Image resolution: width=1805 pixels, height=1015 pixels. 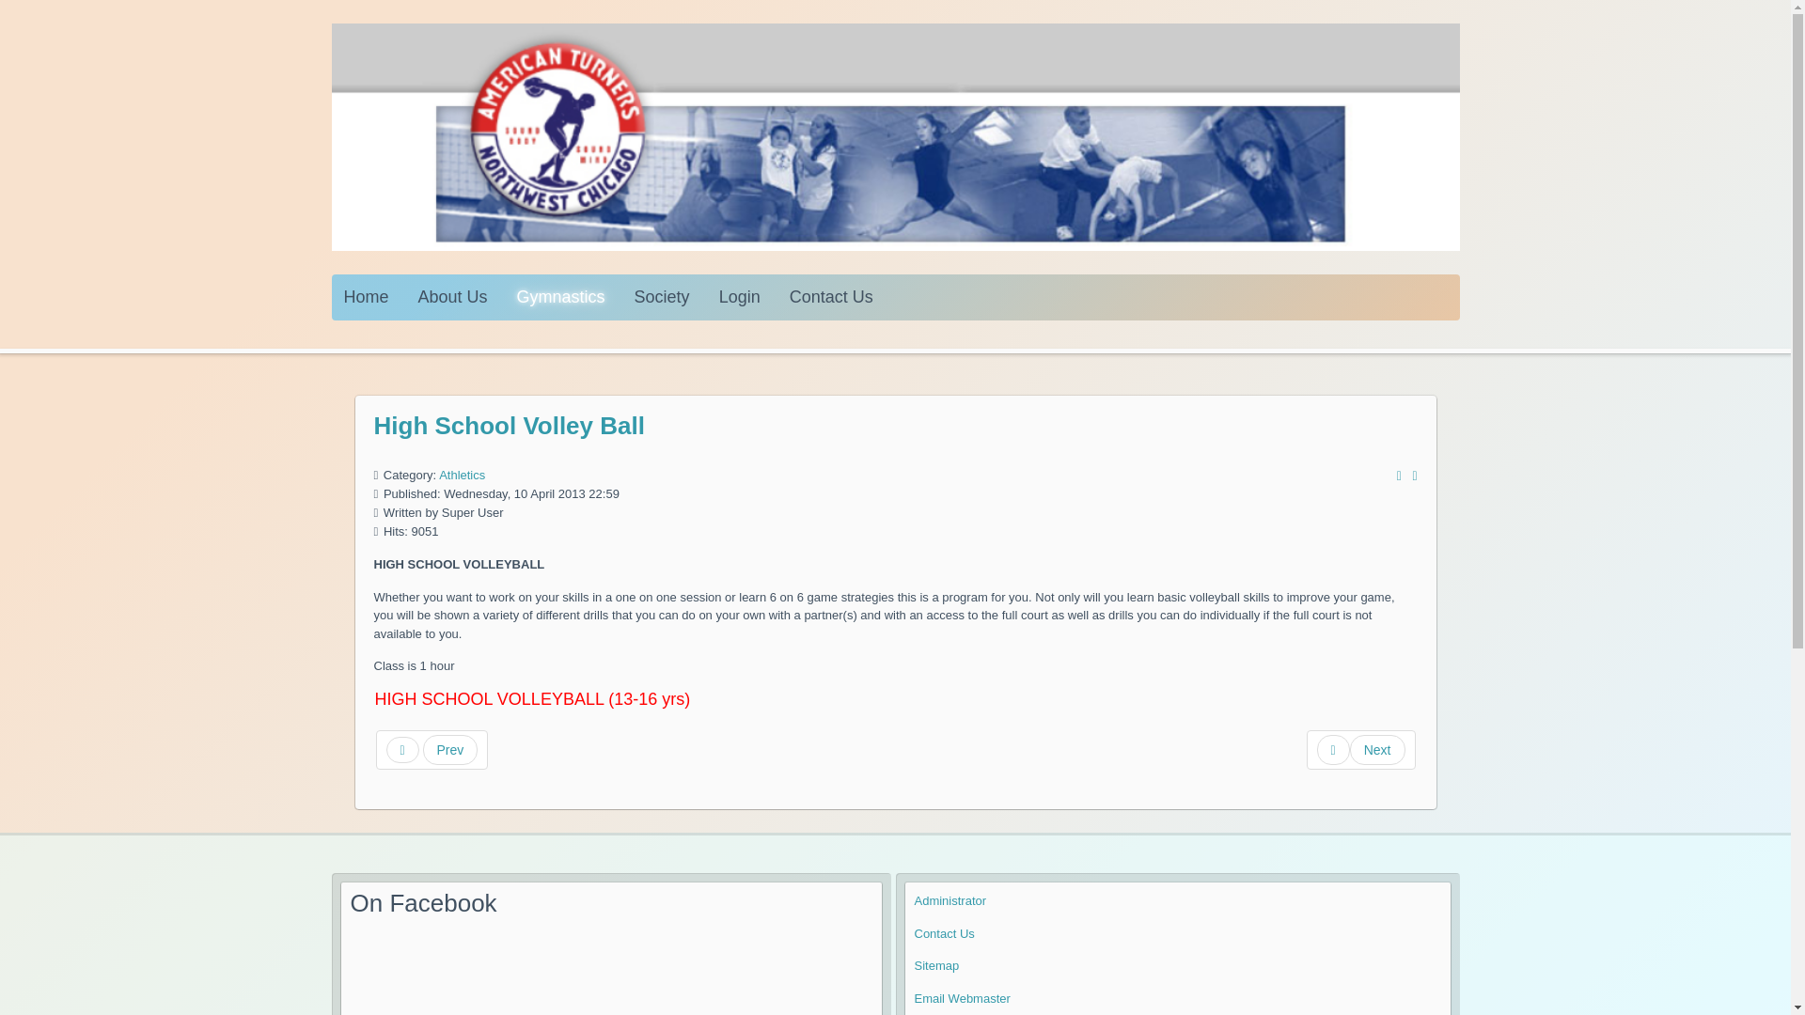 What do you see at coordinates (831, 297) in the screenshot?
I see `Contact Us` at bounding box center [831, 297].